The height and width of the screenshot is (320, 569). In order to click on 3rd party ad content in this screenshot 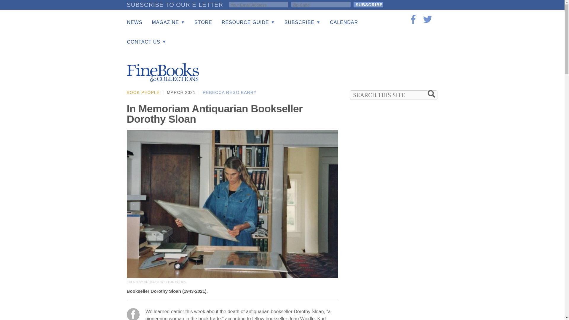, I will do `click(330, 68)`.